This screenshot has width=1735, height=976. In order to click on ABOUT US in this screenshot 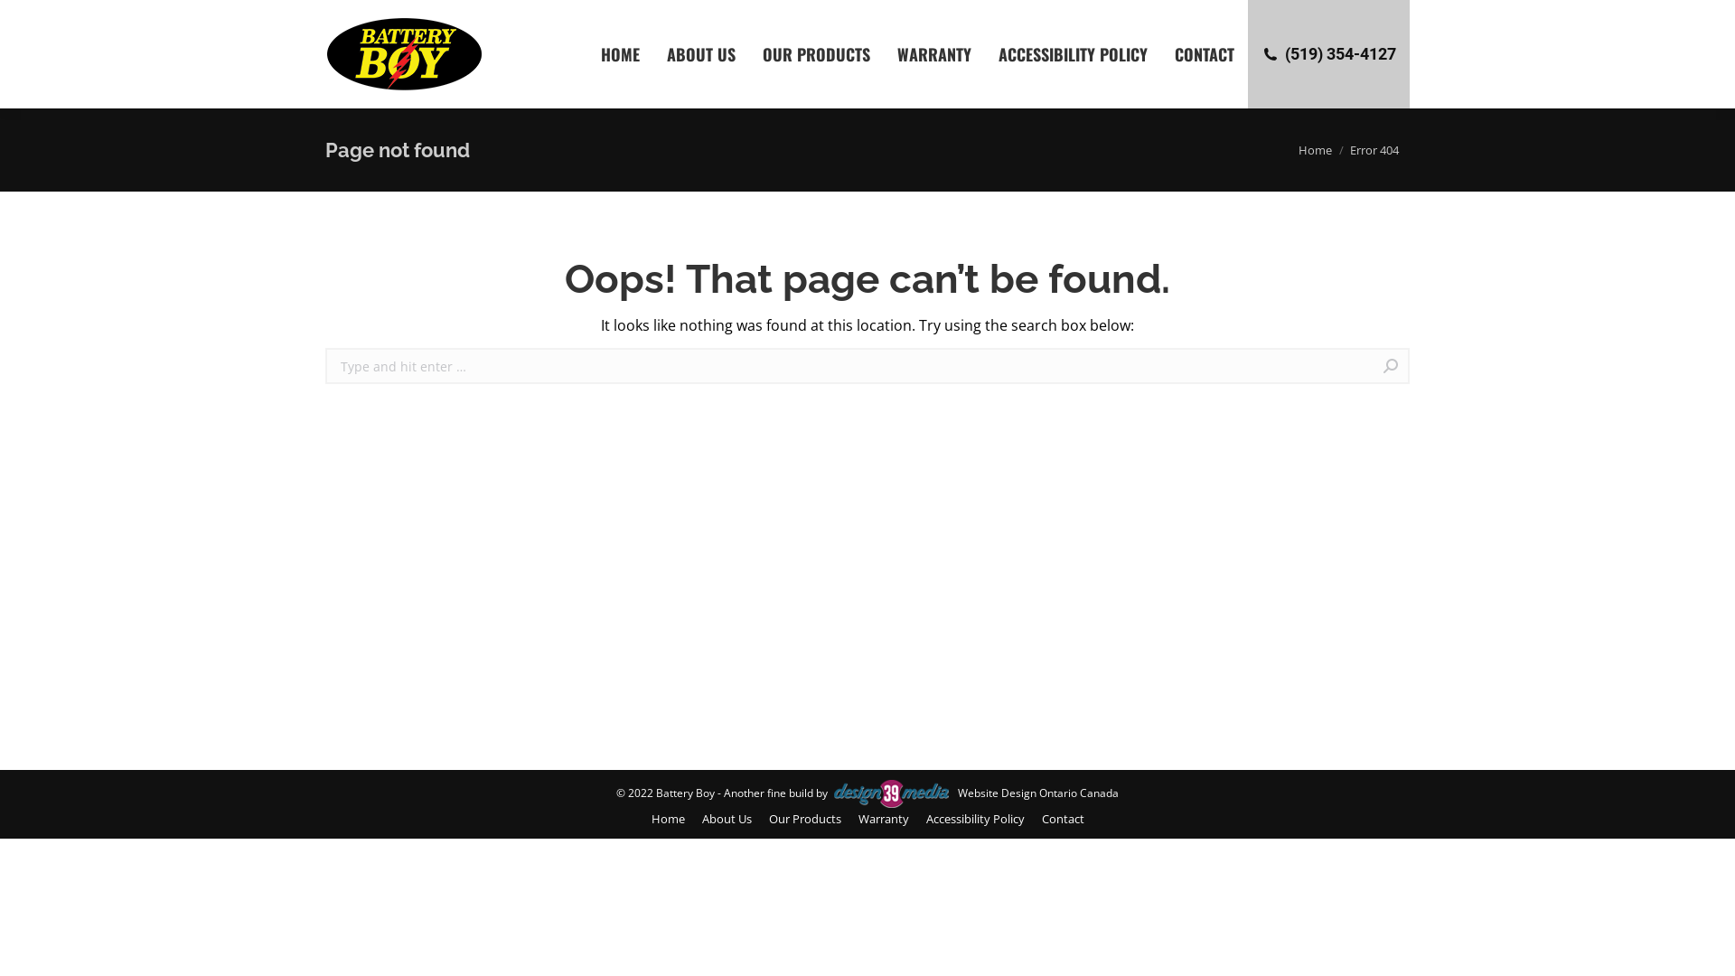, I will do `click(701, 54)`.